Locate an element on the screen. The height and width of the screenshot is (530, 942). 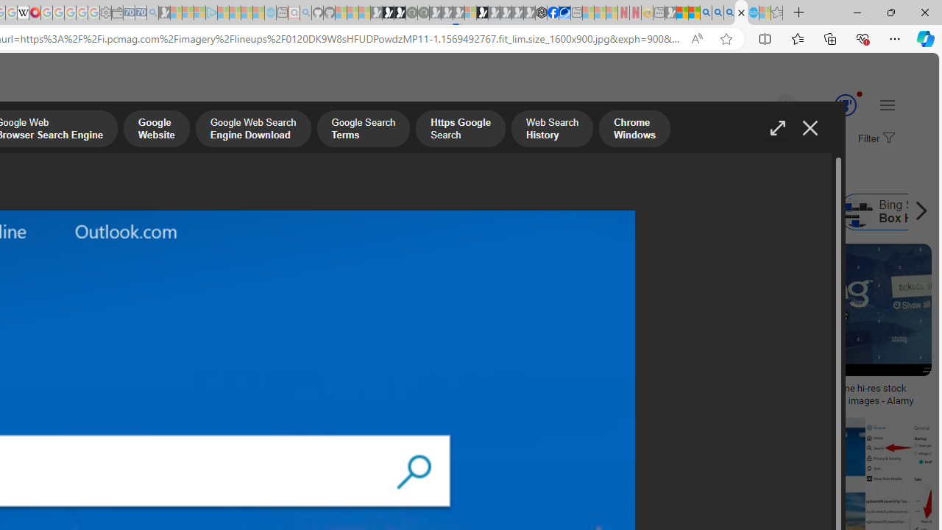
Bing Web is located at coordinates (670, 212).